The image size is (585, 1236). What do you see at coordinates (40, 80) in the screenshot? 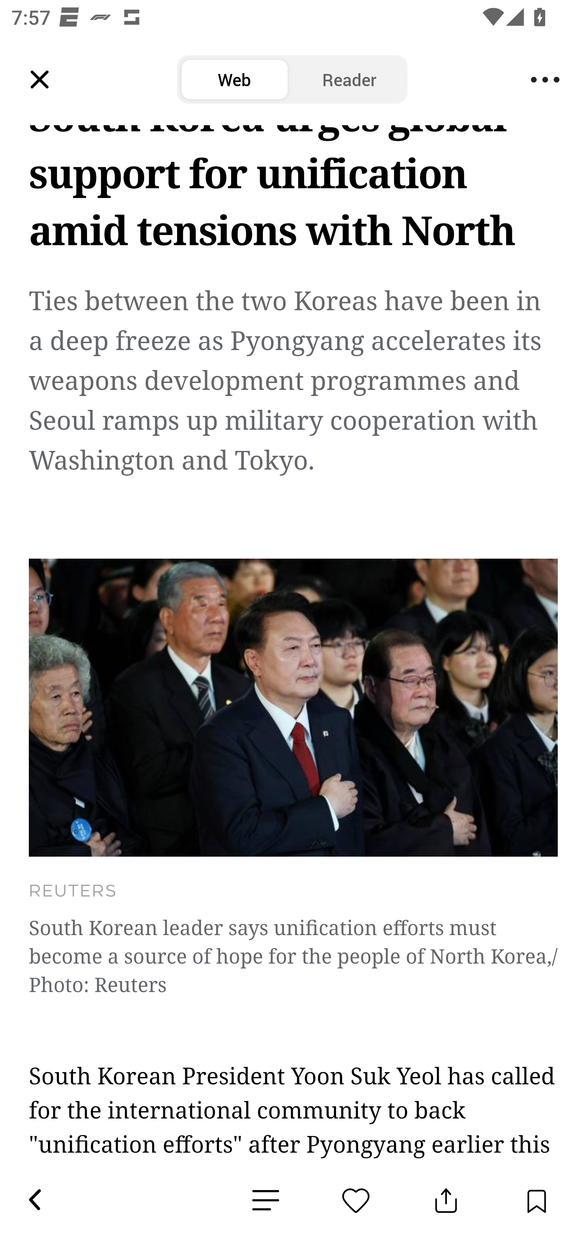
I see `Leading Icon` at bounding box center [40, 80].